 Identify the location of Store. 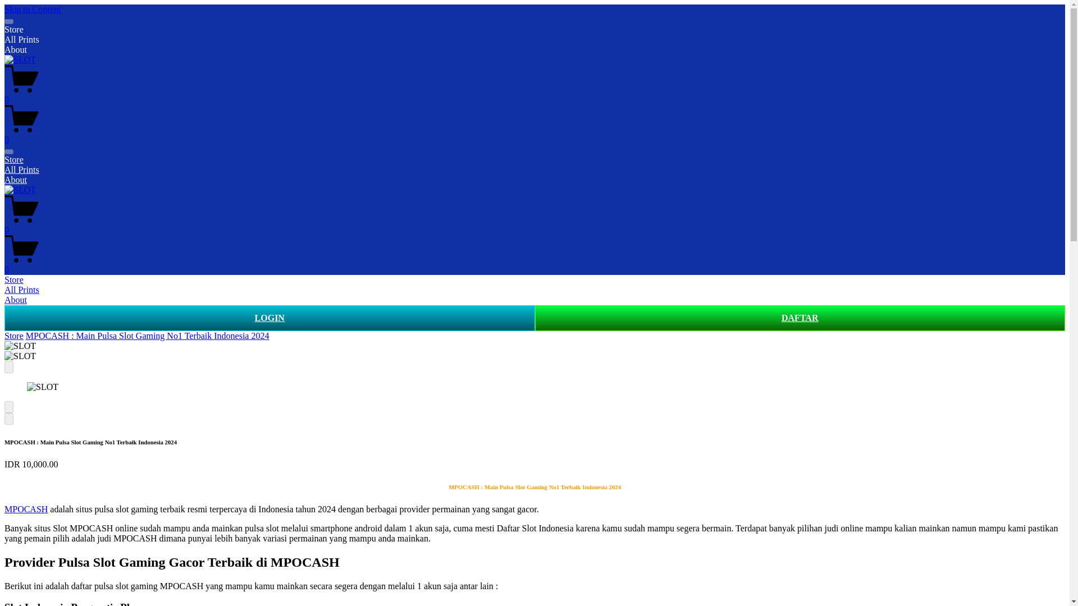
(13, 336).